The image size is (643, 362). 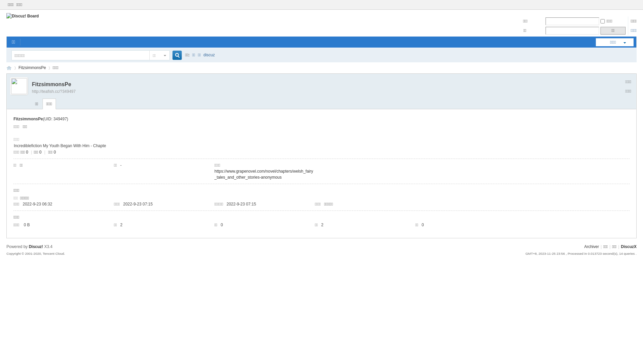 I want to click on Discuz! Board, so click(x=9, y=68).